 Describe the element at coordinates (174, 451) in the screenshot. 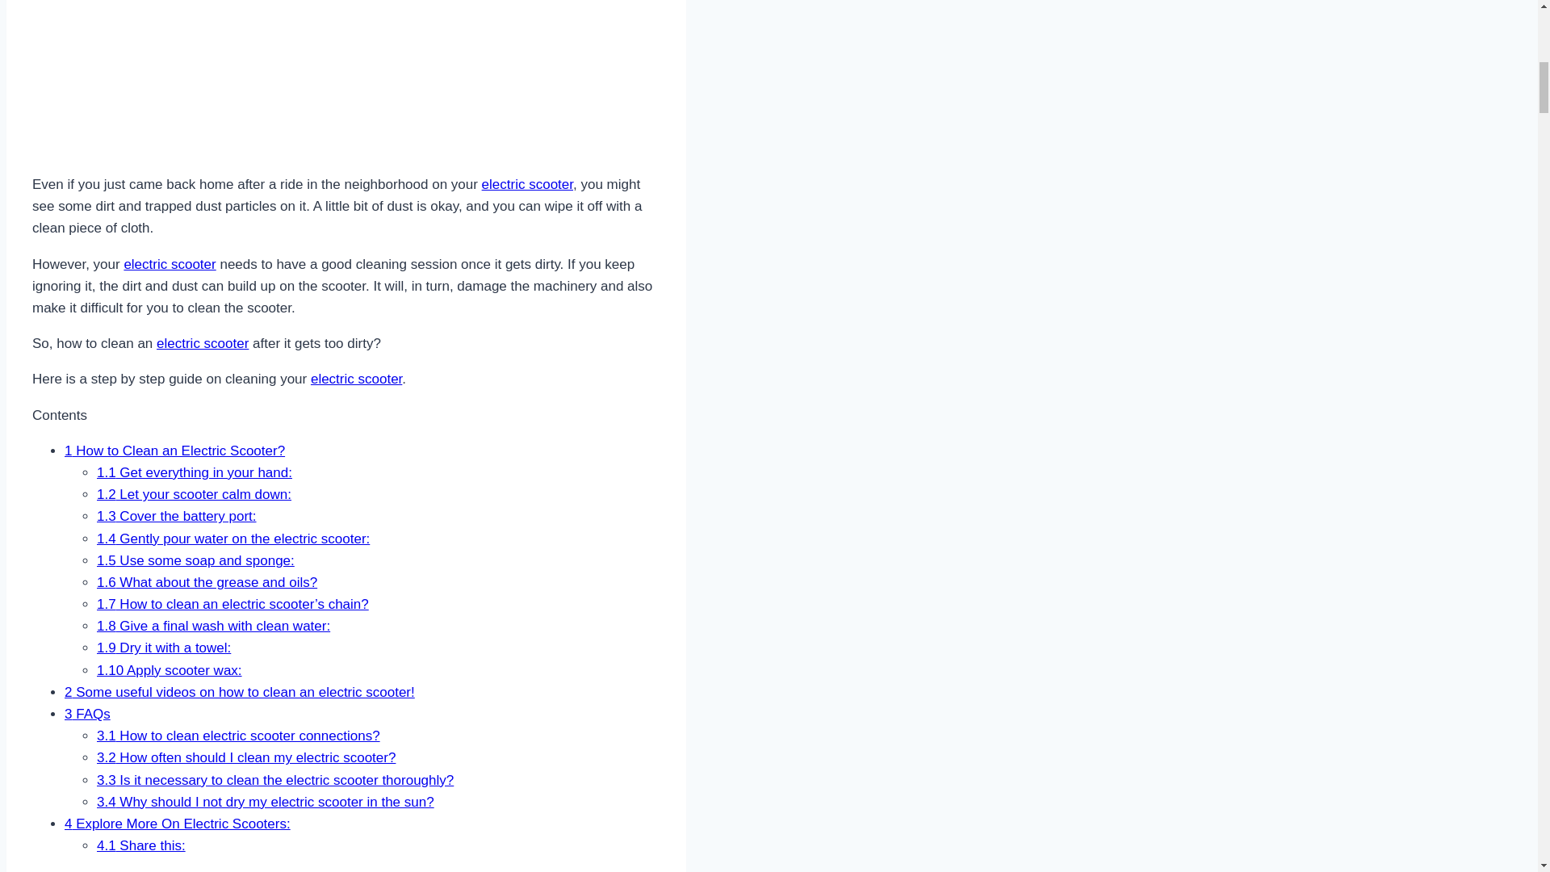

I see `1 How to Clean an Electric Scooter?` at that location.